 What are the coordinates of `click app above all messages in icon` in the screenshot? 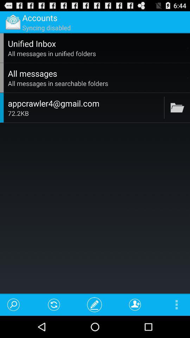 It's located at (97, 43).